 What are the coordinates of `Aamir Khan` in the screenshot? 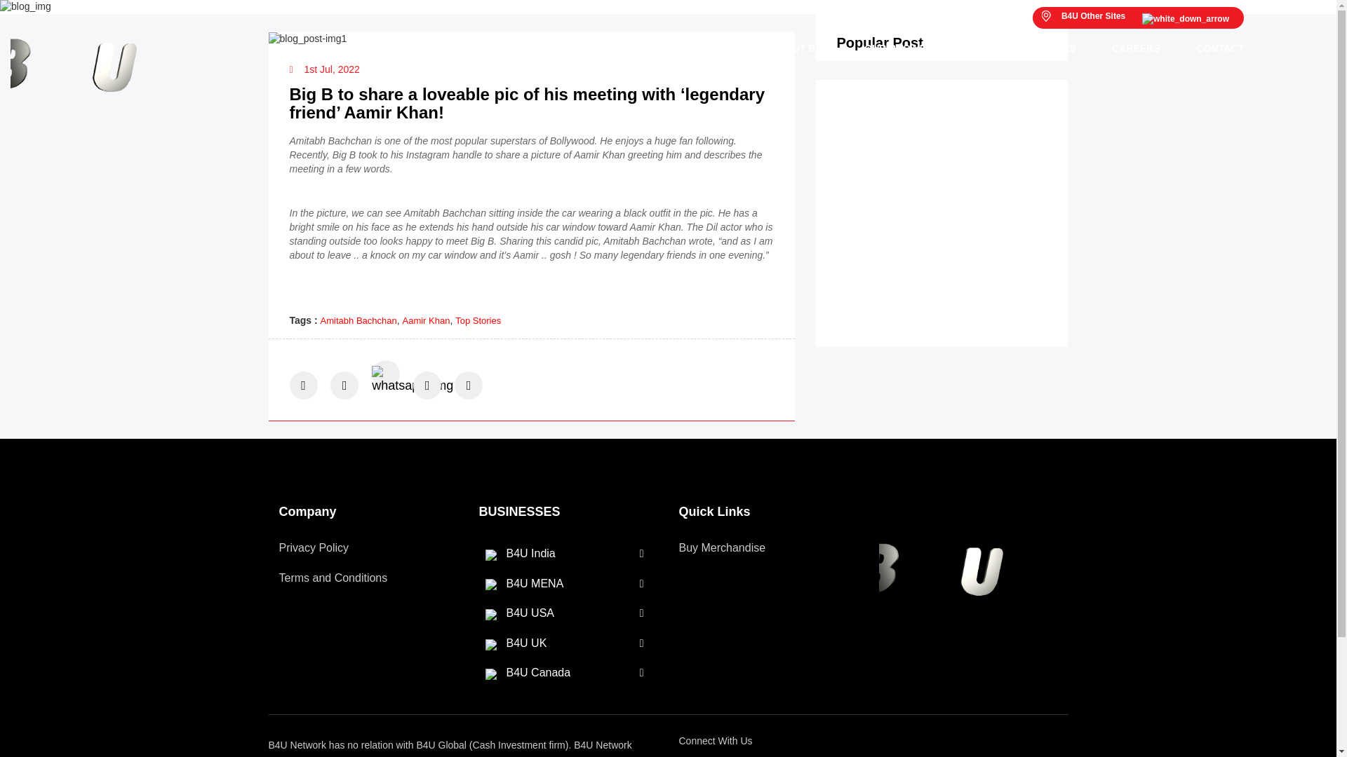 It's located at (427, 321).